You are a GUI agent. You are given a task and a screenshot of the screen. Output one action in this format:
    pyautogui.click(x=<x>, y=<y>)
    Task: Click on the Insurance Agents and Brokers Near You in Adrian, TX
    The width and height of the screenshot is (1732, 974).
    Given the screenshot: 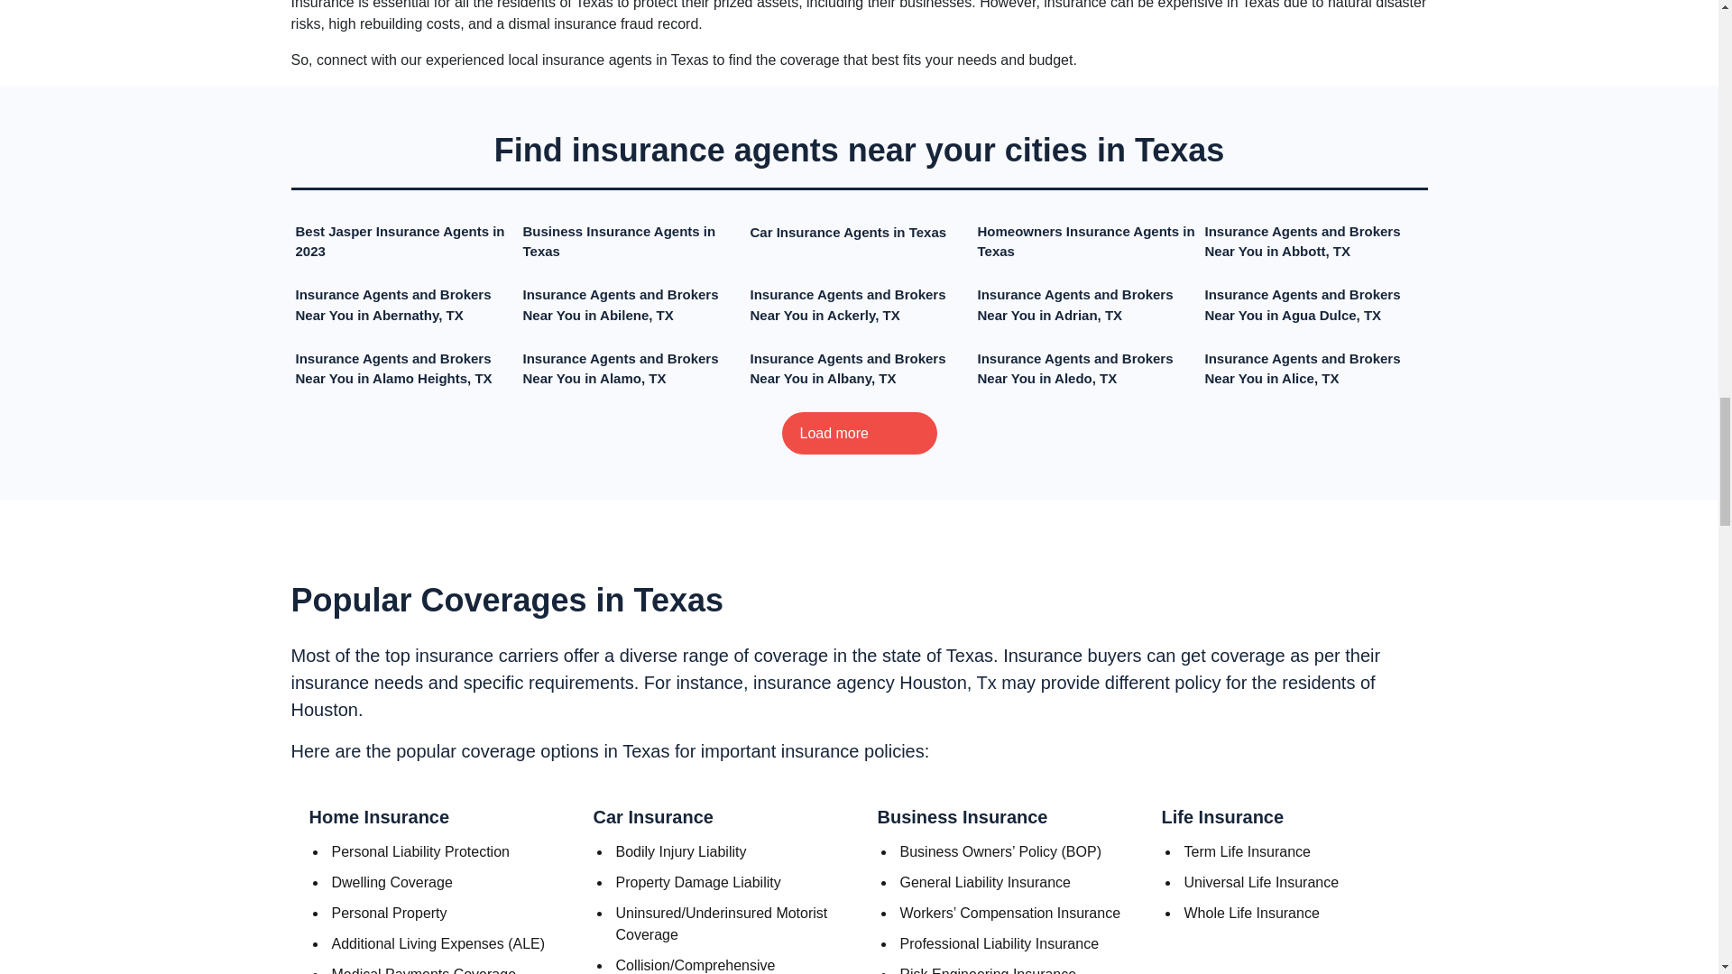 What is the action you would take?
    pyautogui.click(x=1087, y=305)
    